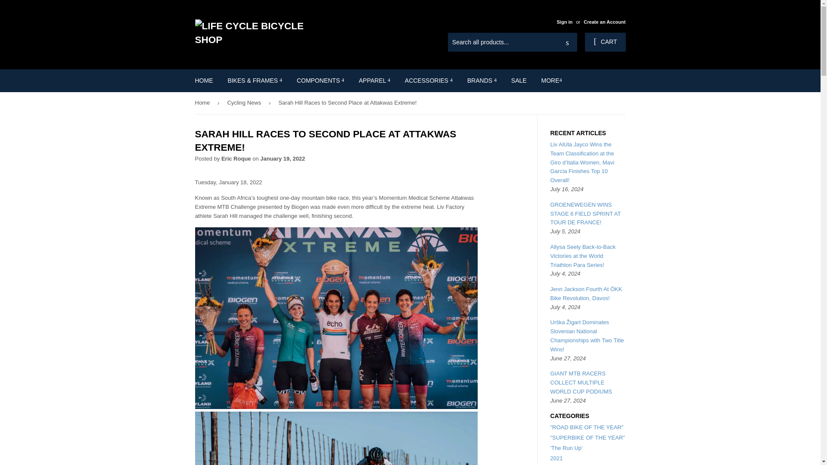 The width and height of the screenshot is (827, 465). Describe the element at coordinates (567, 42) in the screenshot. I see `Search` at that location.